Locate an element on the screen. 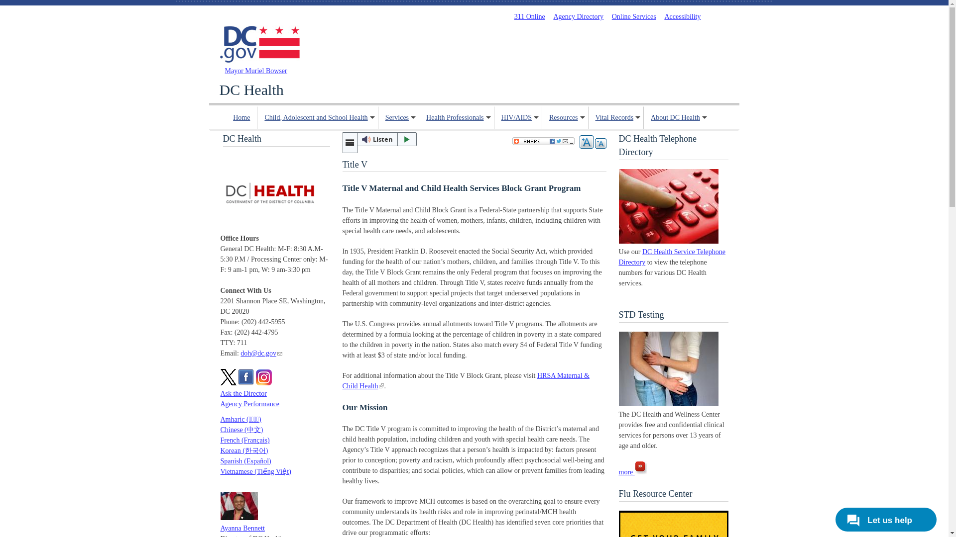 This screenshot has height=537, width=956. Accessibility is located at coordinates (682, 16).